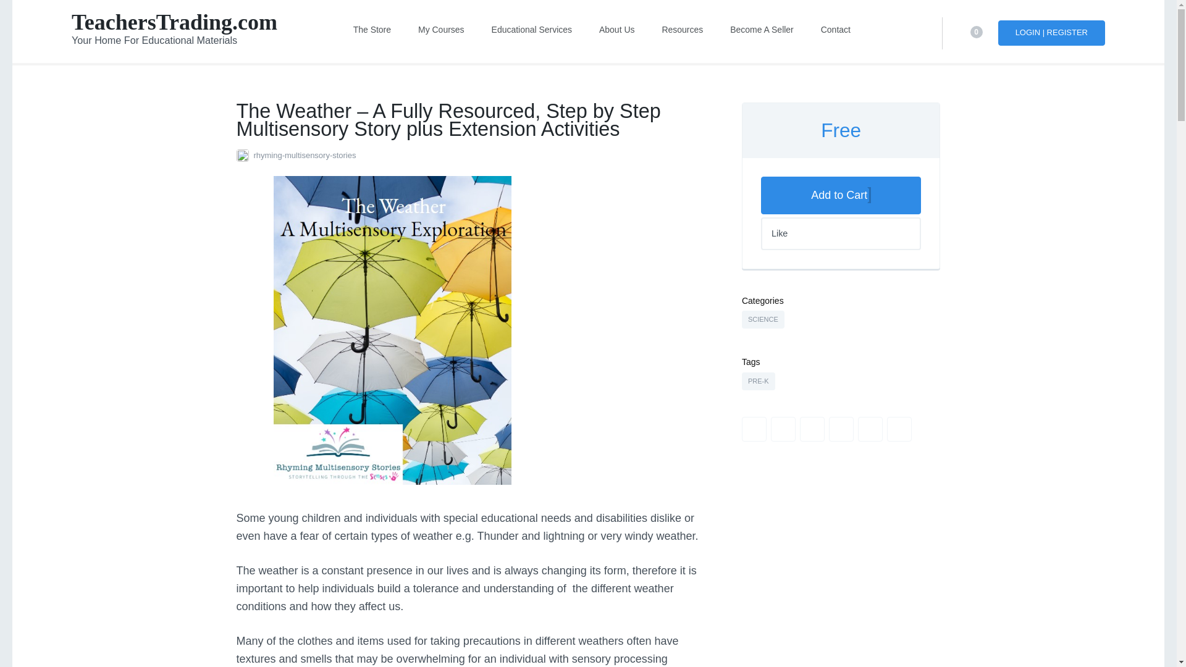 The height and width of the screenshot is (667, 1186). I want to click on The Store, so click(372, 30).